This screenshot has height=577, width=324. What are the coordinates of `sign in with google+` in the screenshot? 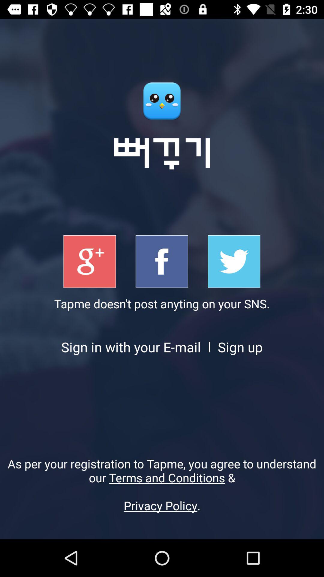 It's located at (89, 261).